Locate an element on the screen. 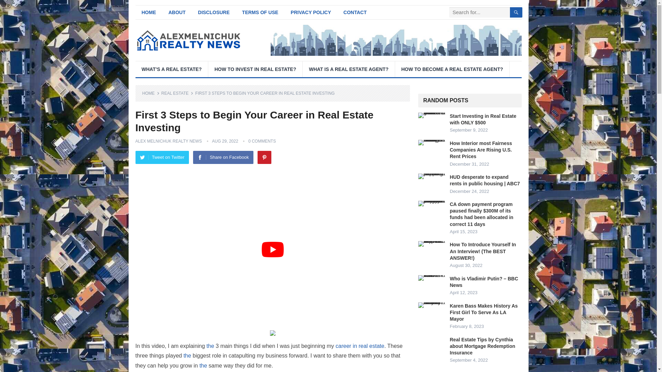  DISCLOSURE is located at coordinates (214, 12).